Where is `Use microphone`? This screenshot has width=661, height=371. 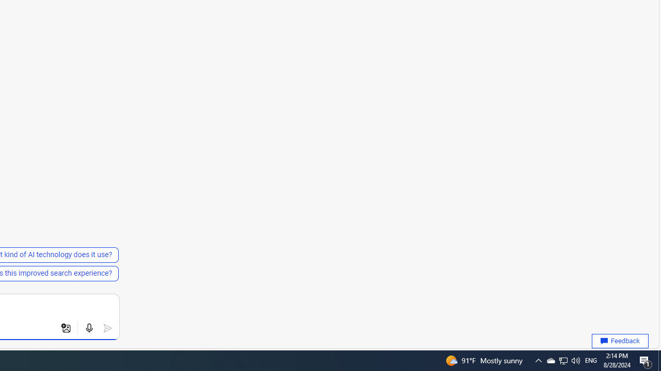
Use microphone is located at coordinates (89, 328).